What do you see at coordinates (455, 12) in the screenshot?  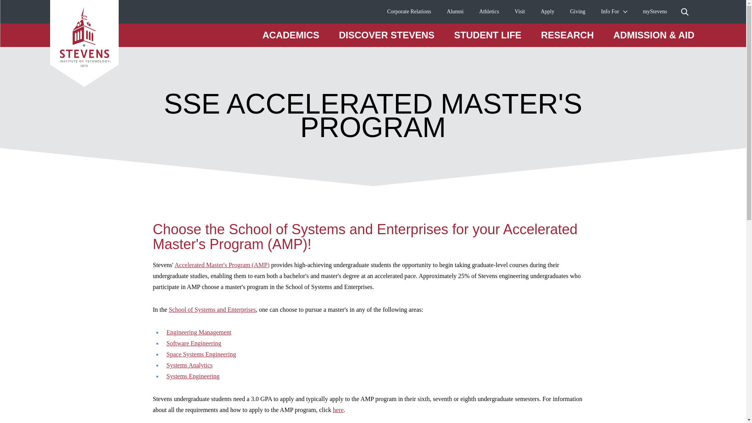 I see `Alumni` at bounding box center [455, 12].